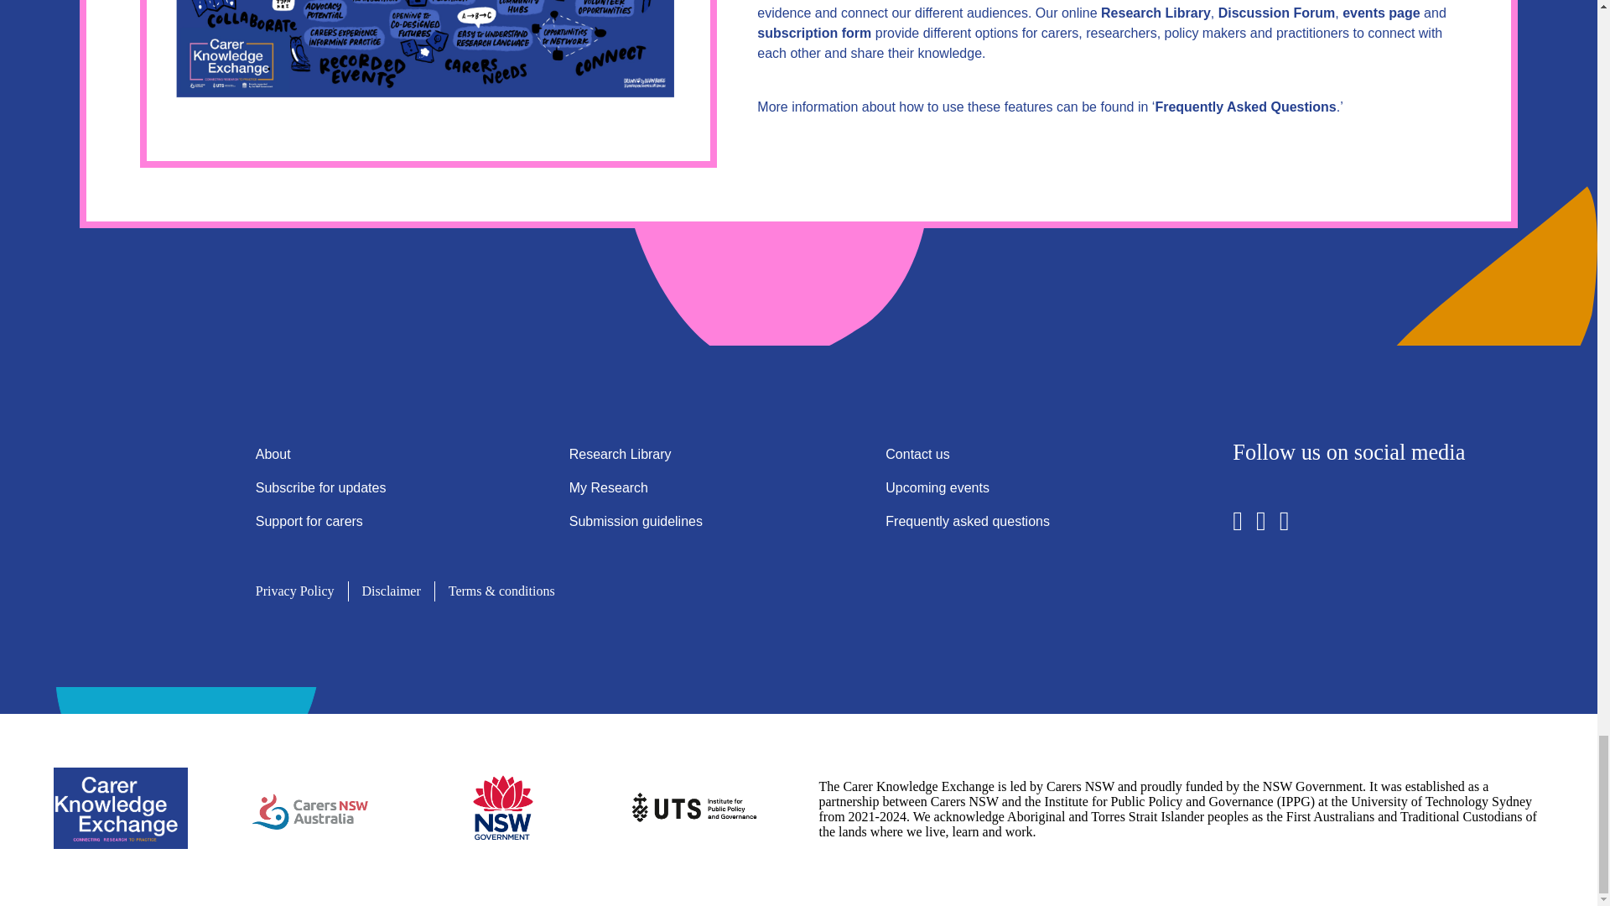 The image size is (1610, 906). What do you see at coordinates (1156, 13) in the screenshot?
I see `Research library` at bounding box center [1156, 13].